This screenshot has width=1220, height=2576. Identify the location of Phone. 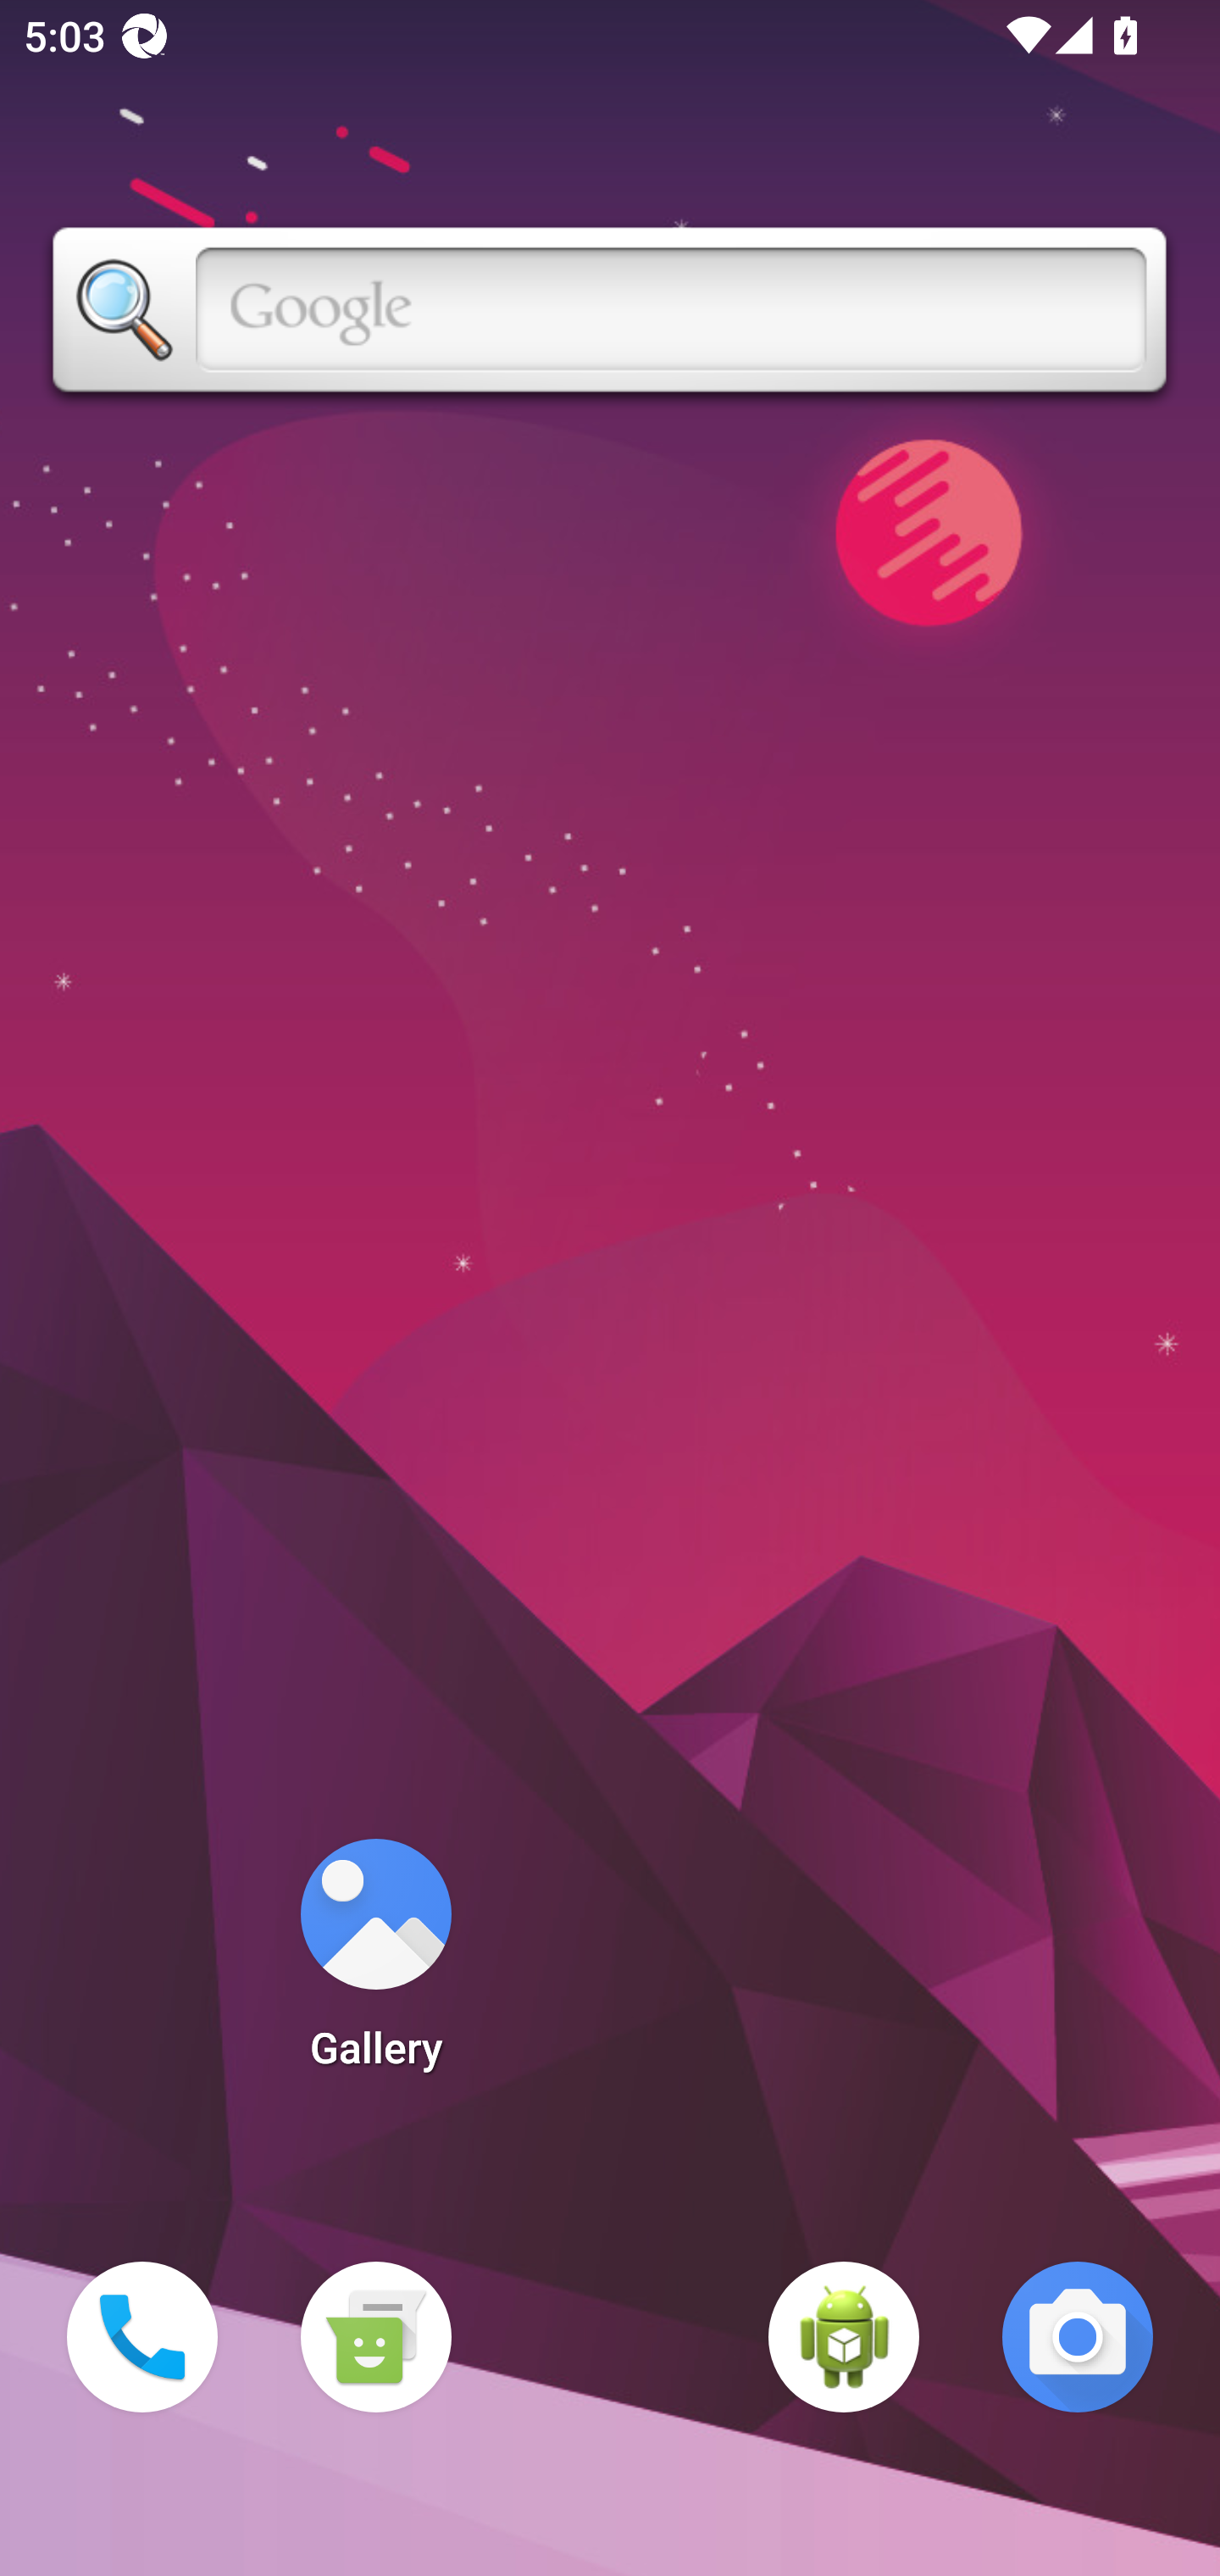
(142, 2337).